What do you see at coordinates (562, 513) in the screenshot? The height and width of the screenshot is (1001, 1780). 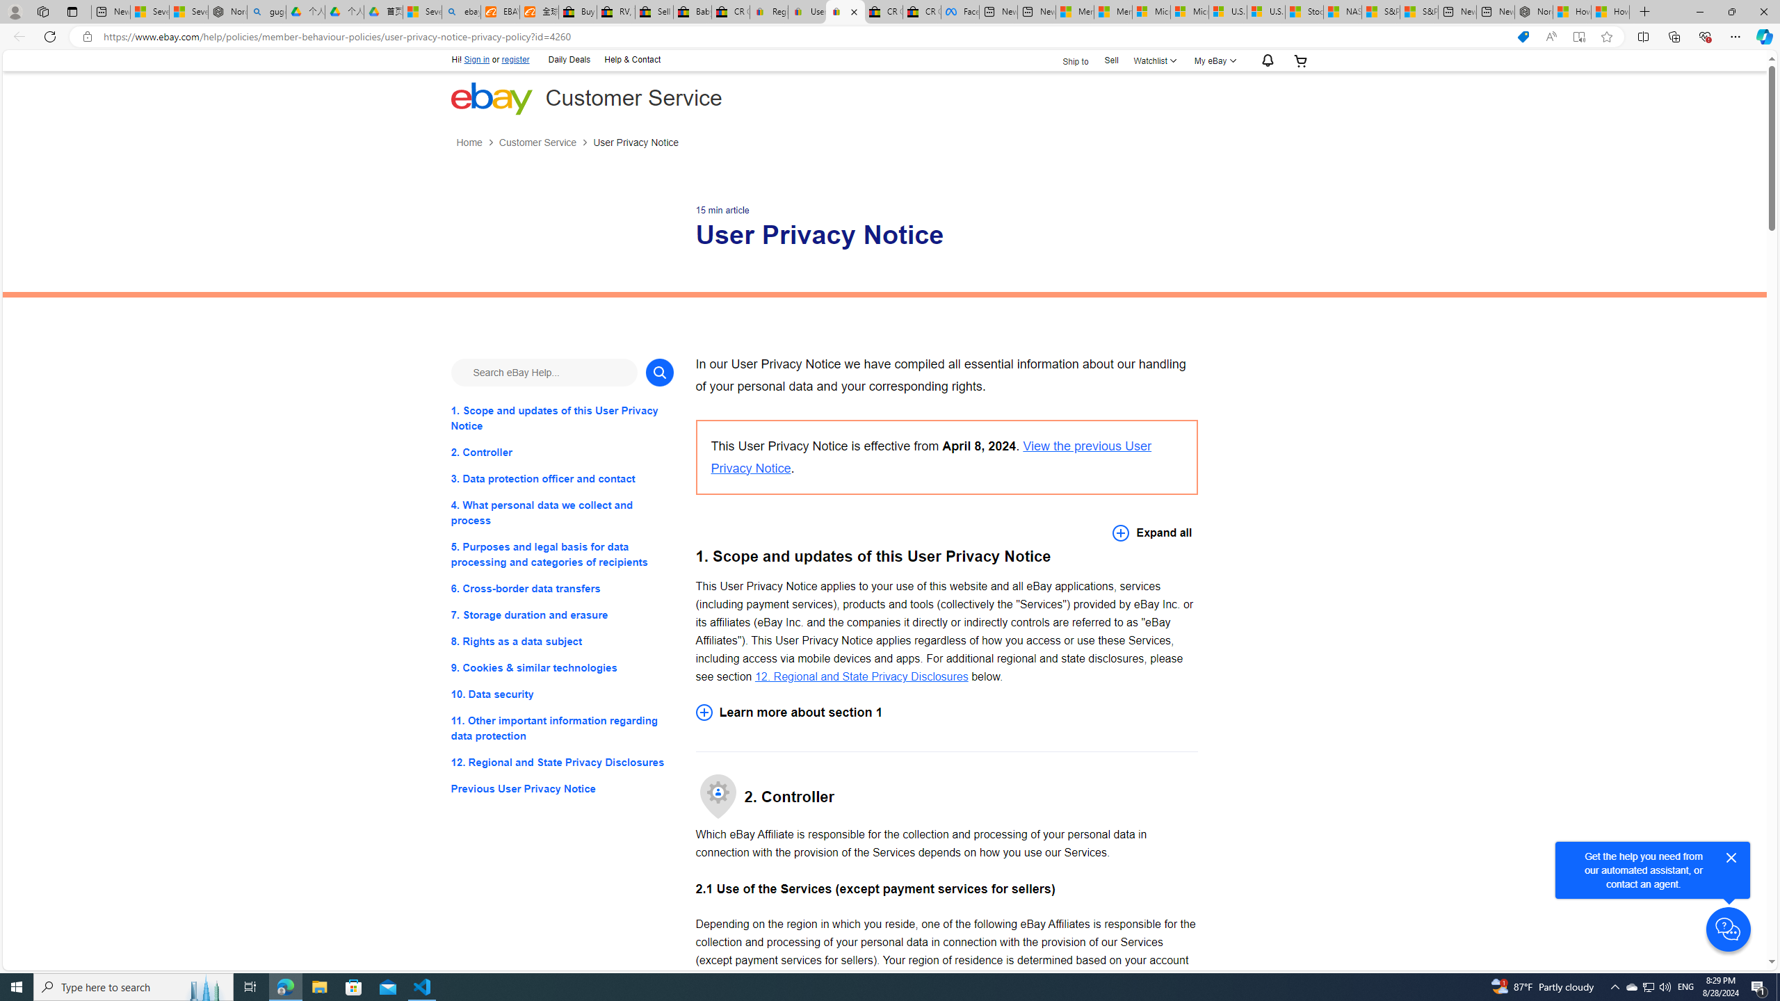 I see `4. What personal data we collect and process` at bounding box center [562, 513].